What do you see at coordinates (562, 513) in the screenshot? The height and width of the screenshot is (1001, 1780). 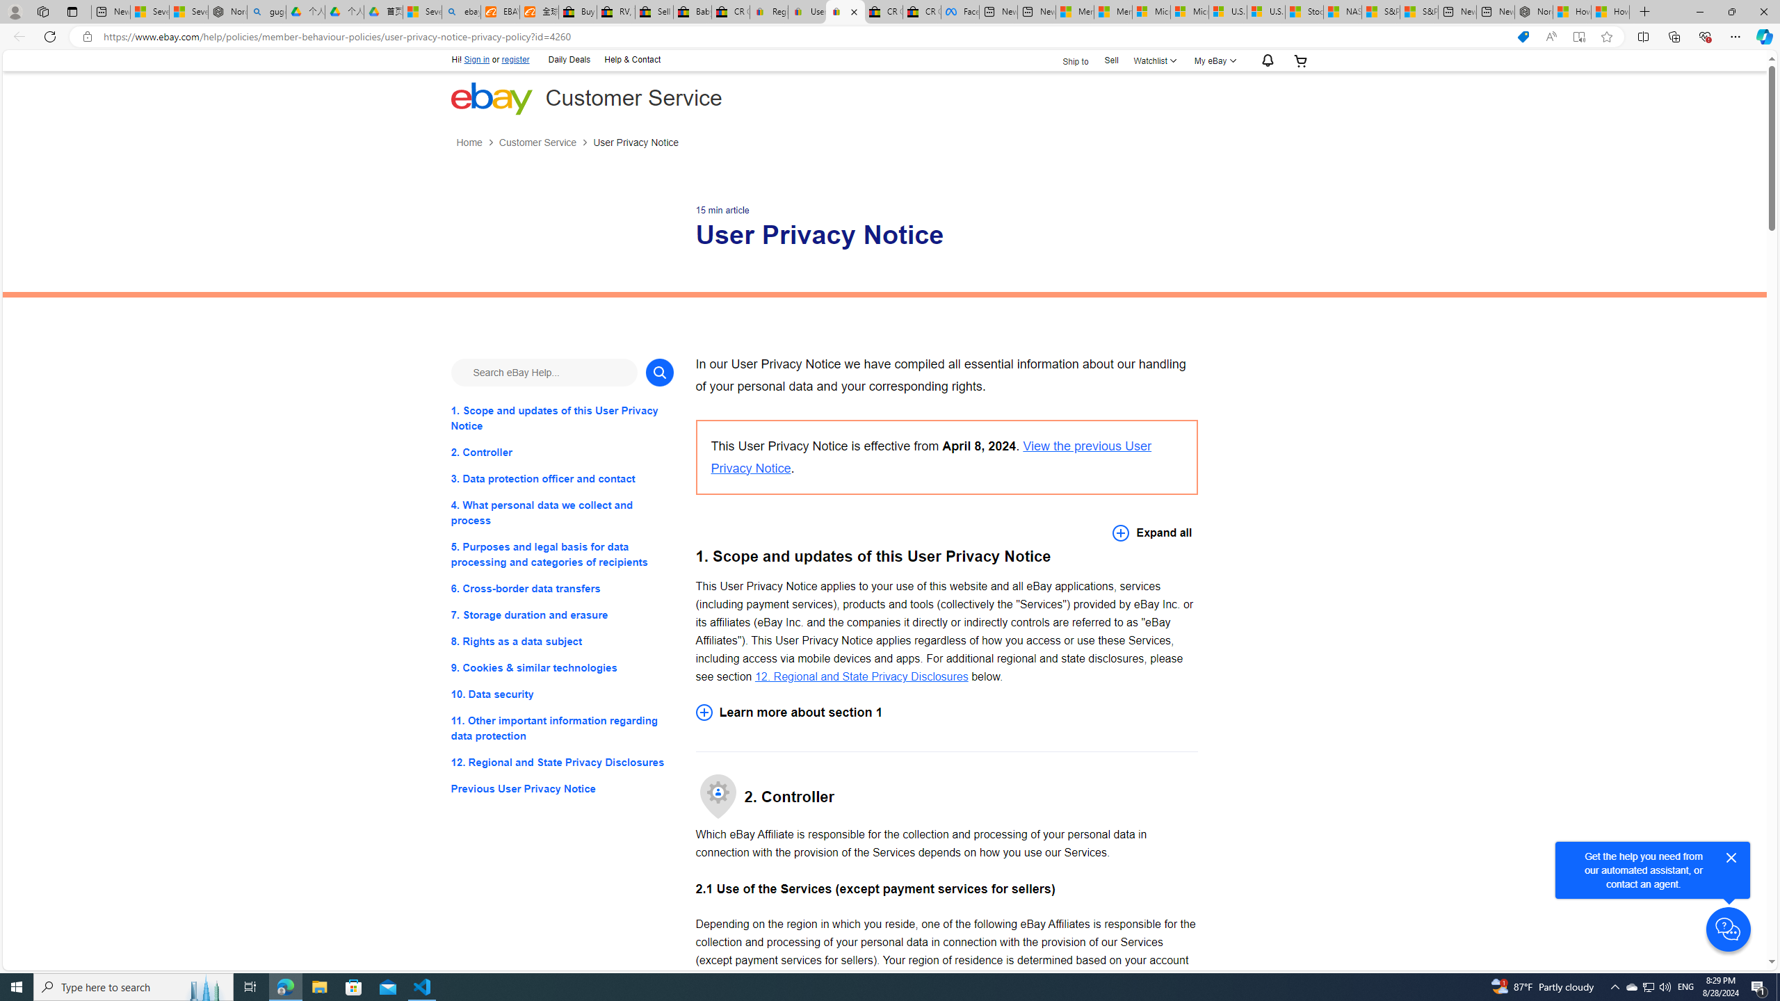 I see `4. What personal data we collect and process` at bounding box center [562, 513].